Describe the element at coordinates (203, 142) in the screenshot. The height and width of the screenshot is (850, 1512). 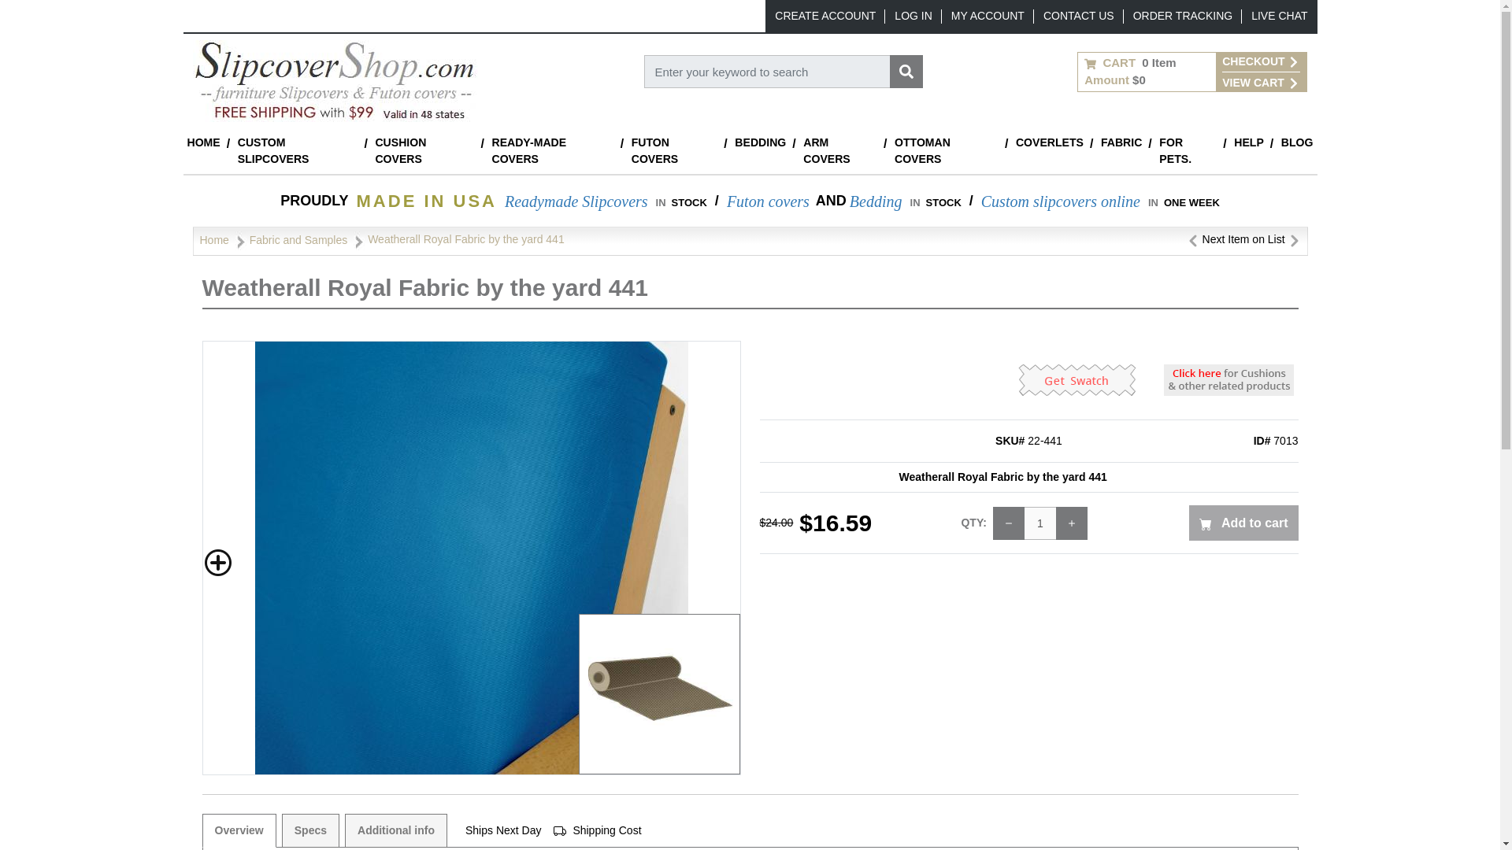
I see `HOME` at that location.